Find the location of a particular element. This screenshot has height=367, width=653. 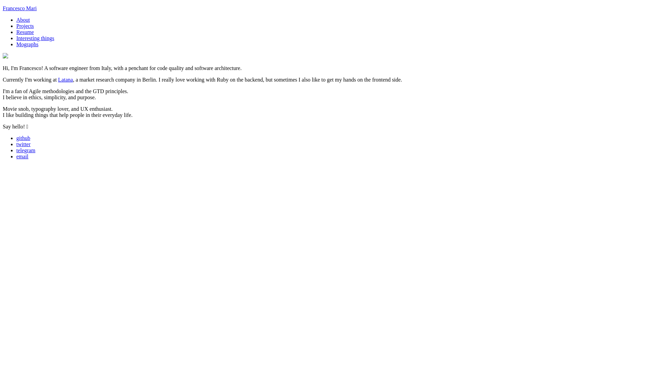

Resume is located at coordinates (25, 32).